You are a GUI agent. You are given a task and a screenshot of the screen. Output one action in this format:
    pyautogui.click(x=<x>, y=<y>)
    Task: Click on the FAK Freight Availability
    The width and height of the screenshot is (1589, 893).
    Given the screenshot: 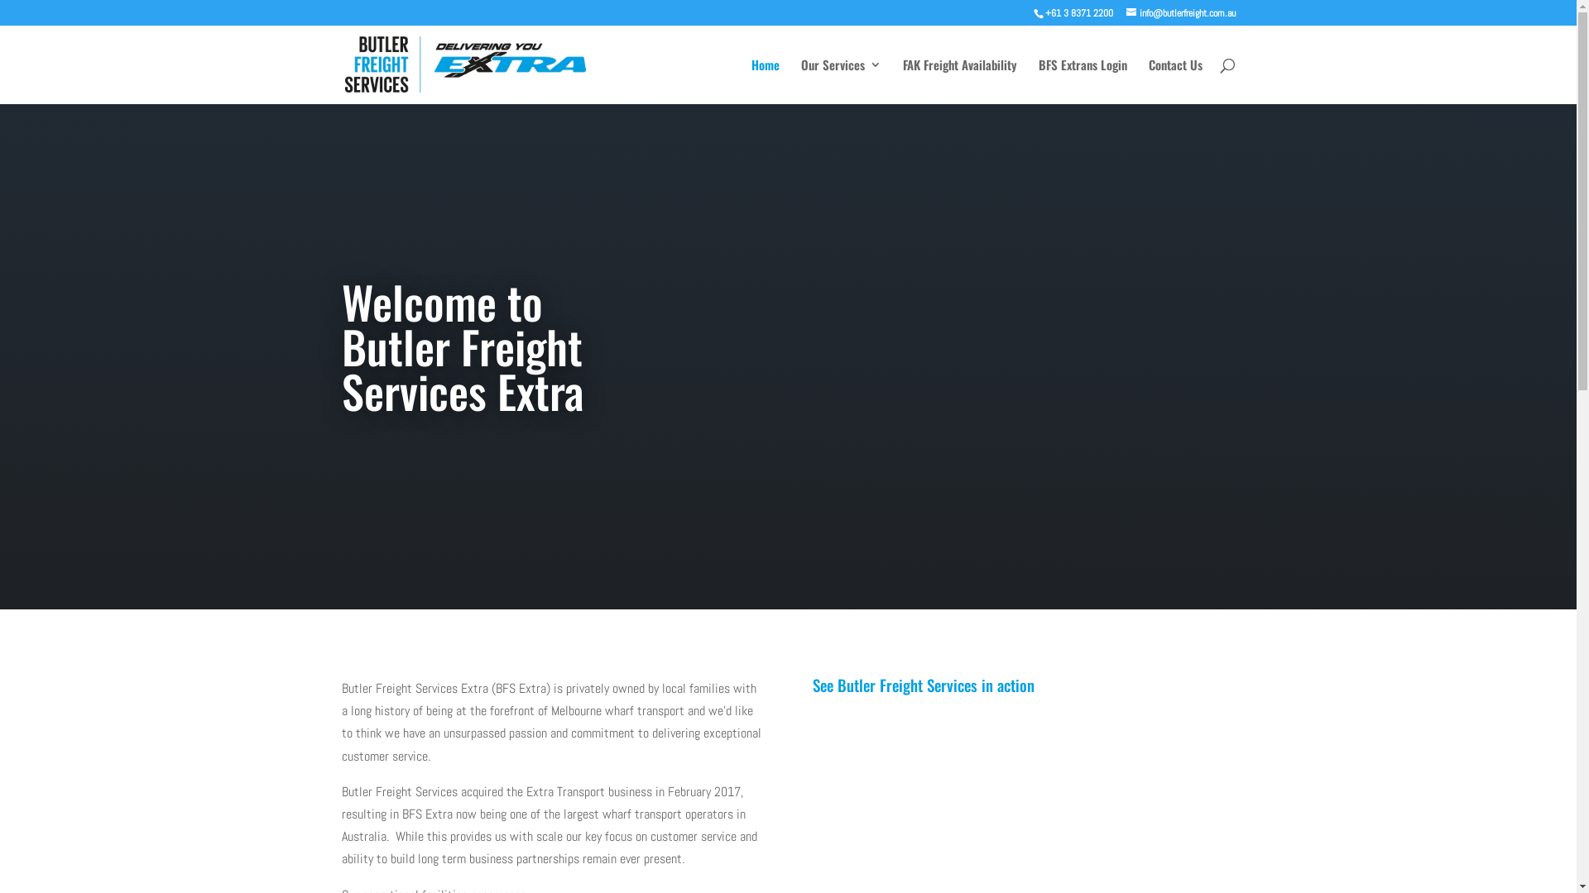 What is the action you would take?
    pyautogui.click(x=959, y=81)
    